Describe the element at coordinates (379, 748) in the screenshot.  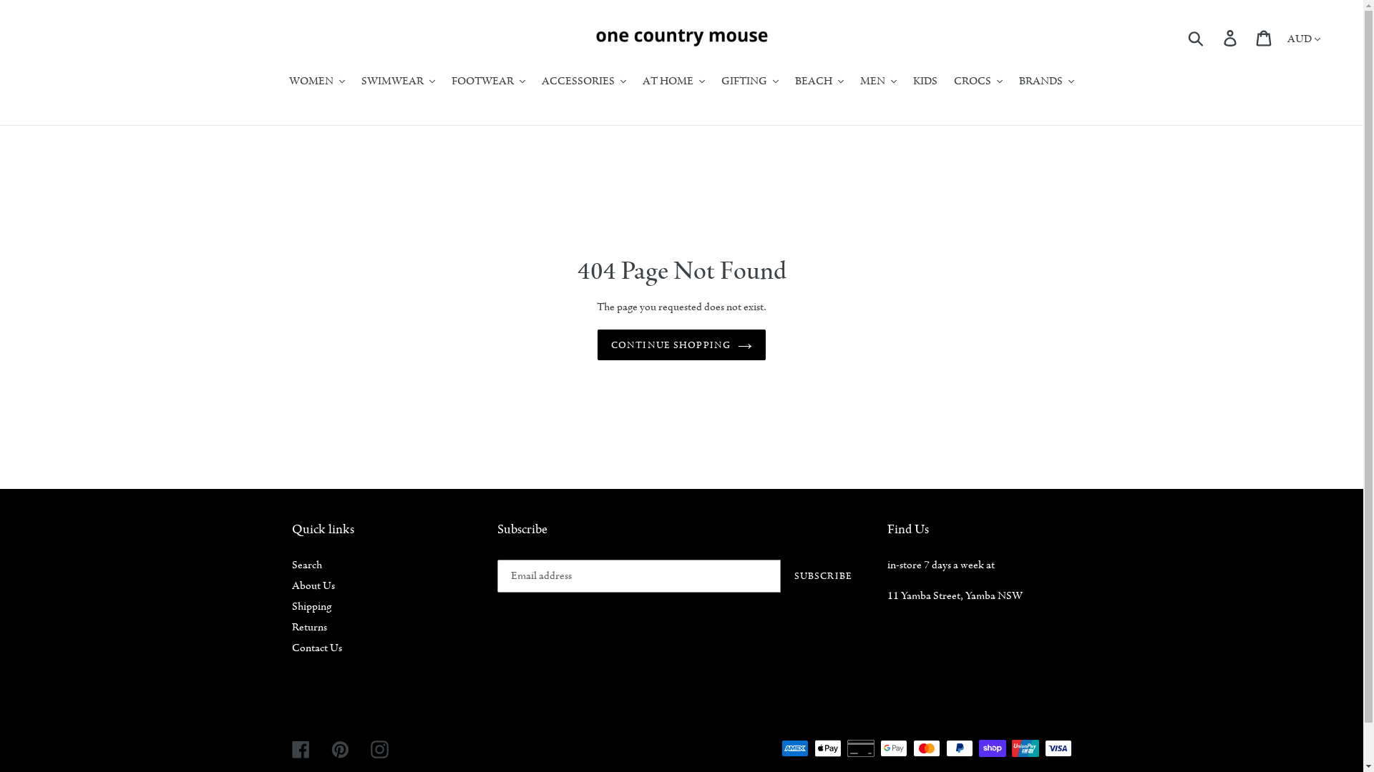
I see `Instagram` at that location.